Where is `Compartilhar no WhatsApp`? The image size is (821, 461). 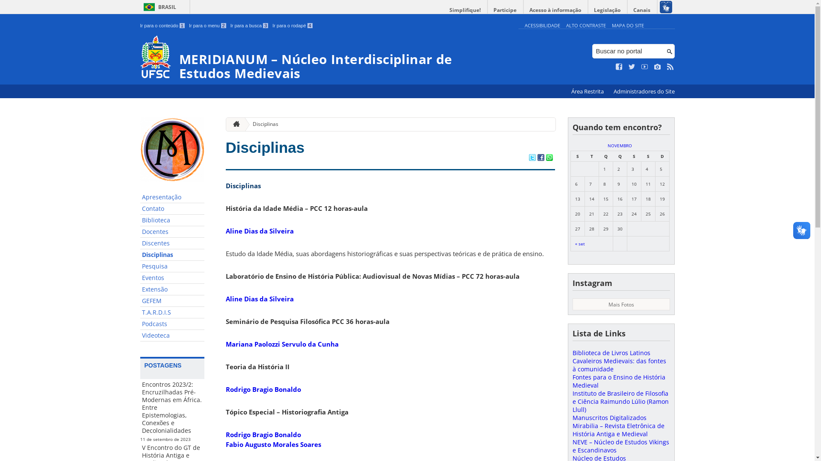 Compartilhar no WhatsApp is located at coordinates (549, 158).